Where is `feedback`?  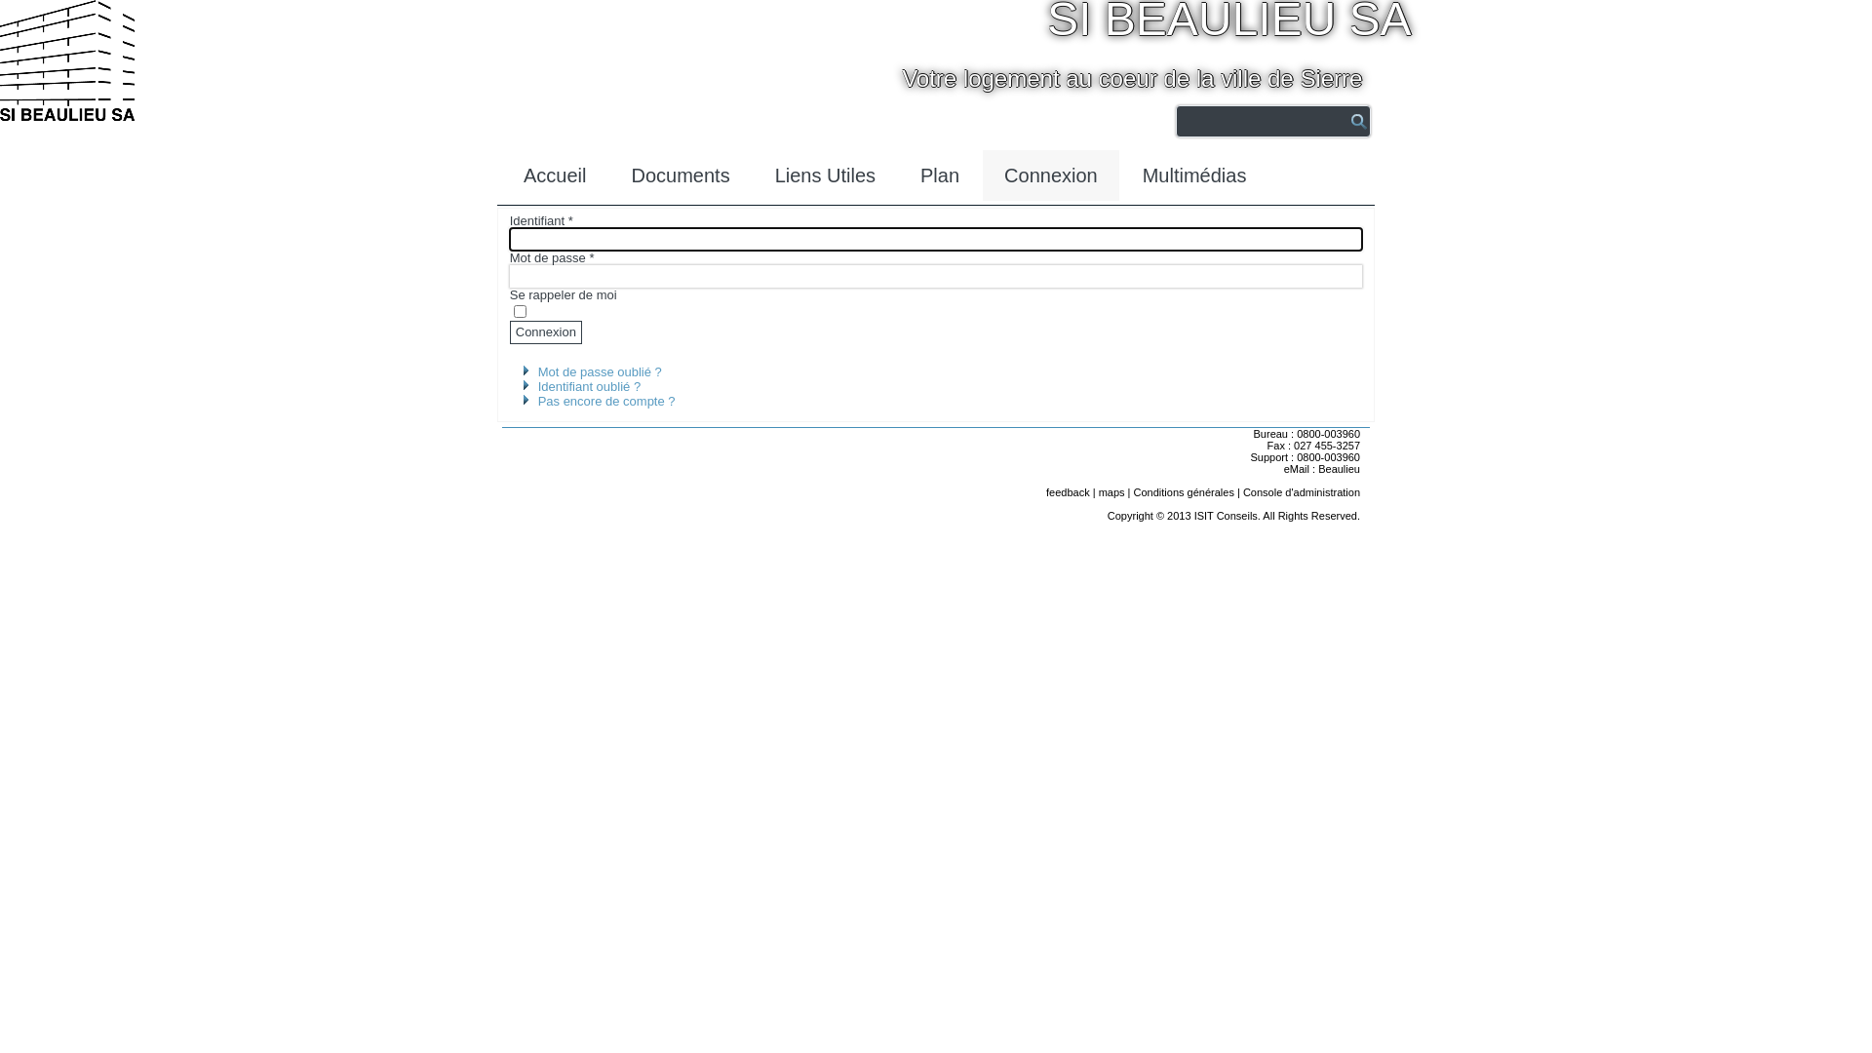
feedback is located at coordinates (1069, 492).